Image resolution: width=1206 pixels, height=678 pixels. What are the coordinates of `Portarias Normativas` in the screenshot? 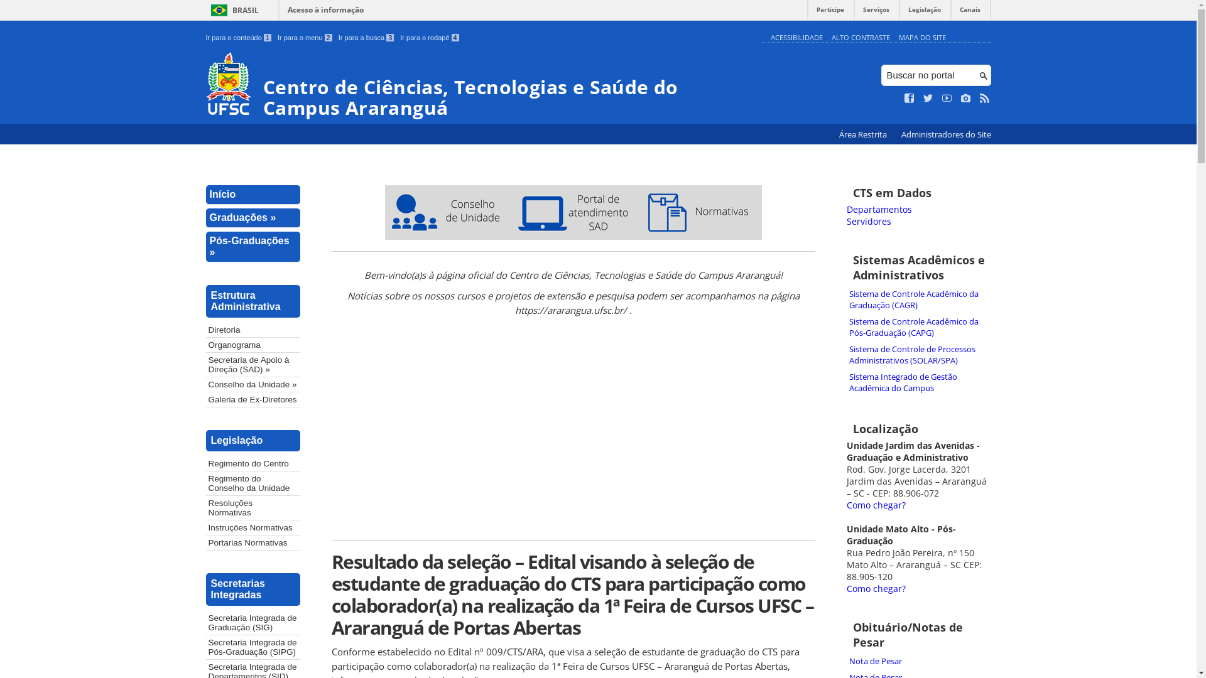 It's located at (253, 542).